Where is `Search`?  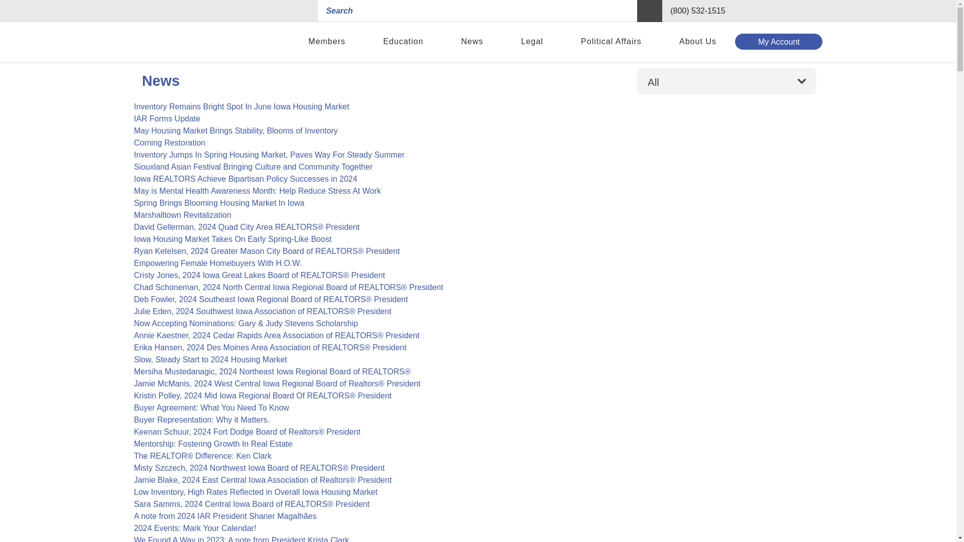 Search is located at coordinates (650, 11).